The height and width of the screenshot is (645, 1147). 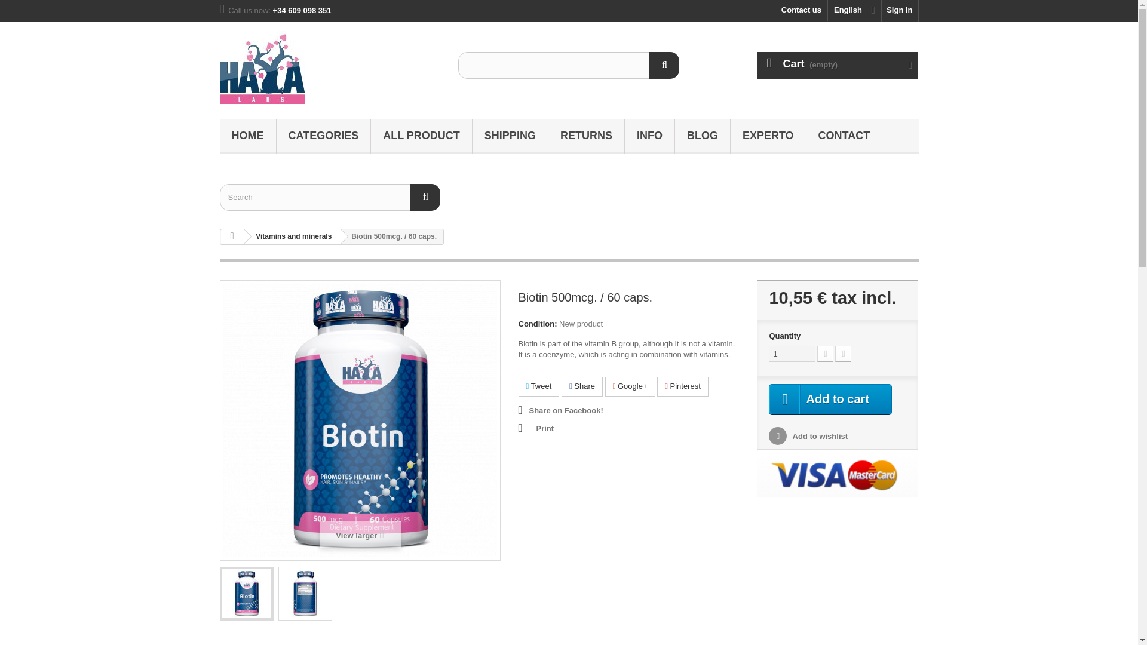 I want to click on Contact us, so click(x=801, y=11).